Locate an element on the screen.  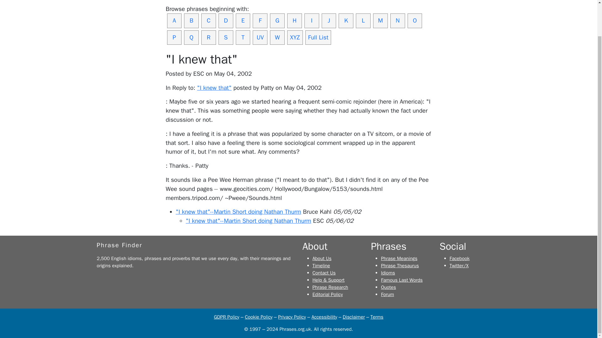
Sayings and idioms that begin with the letter R is located at coordinates (209, 38).